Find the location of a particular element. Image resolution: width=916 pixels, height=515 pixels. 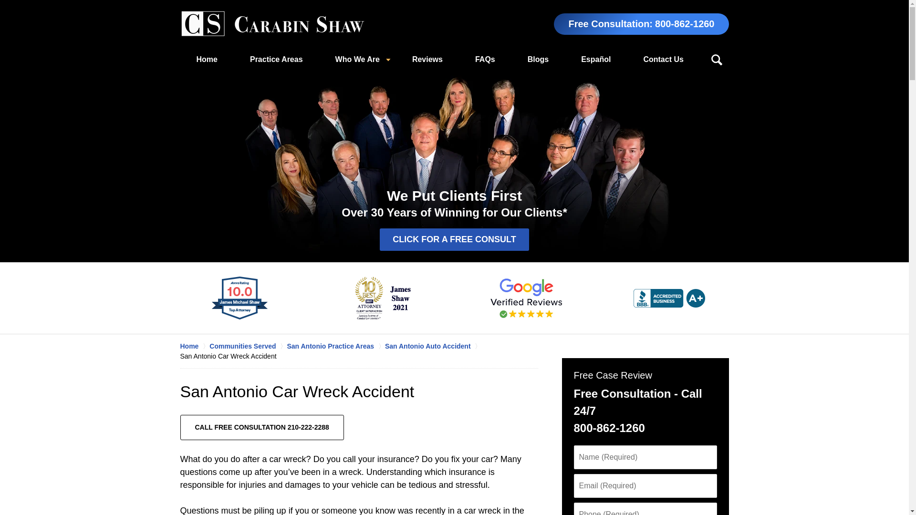

CLICK FOR A FREE CONSULT is located at coordinates (454, 239).